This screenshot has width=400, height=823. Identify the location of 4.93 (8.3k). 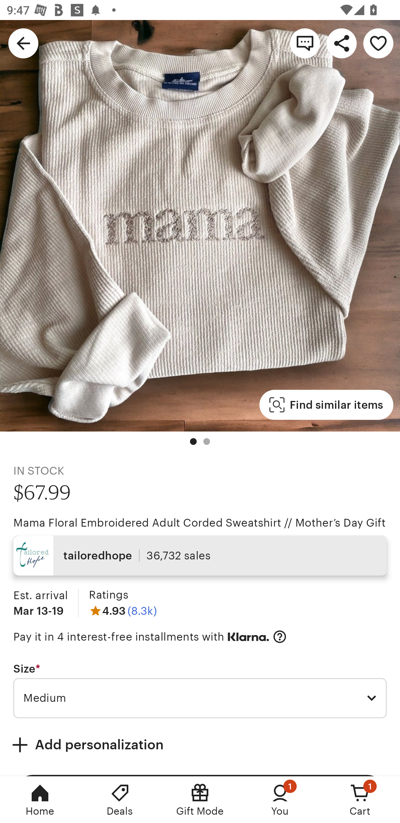
(123, 611).